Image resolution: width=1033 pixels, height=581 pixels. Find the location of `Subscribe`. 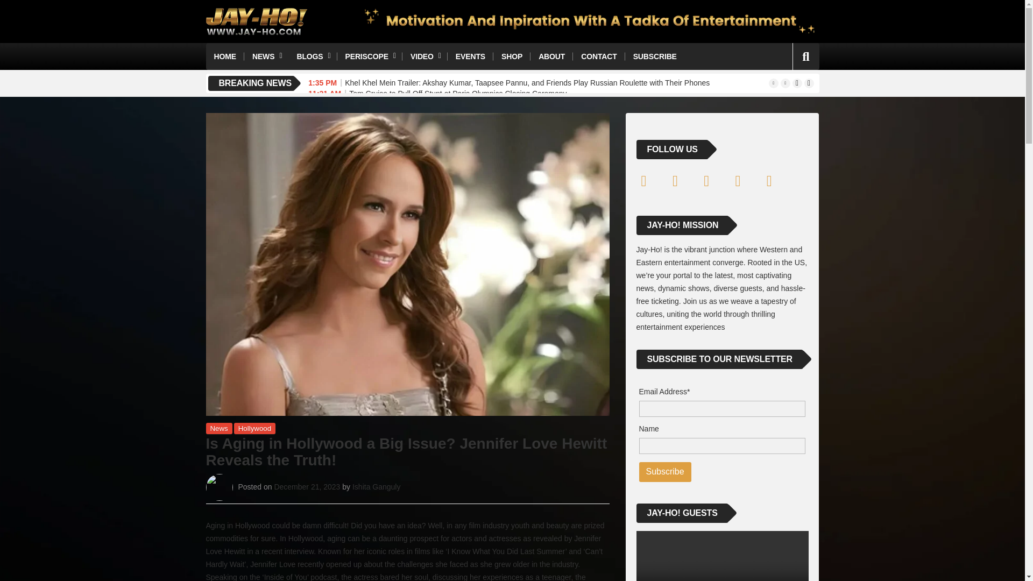

Subscribe is located at coordinates (665, 472).